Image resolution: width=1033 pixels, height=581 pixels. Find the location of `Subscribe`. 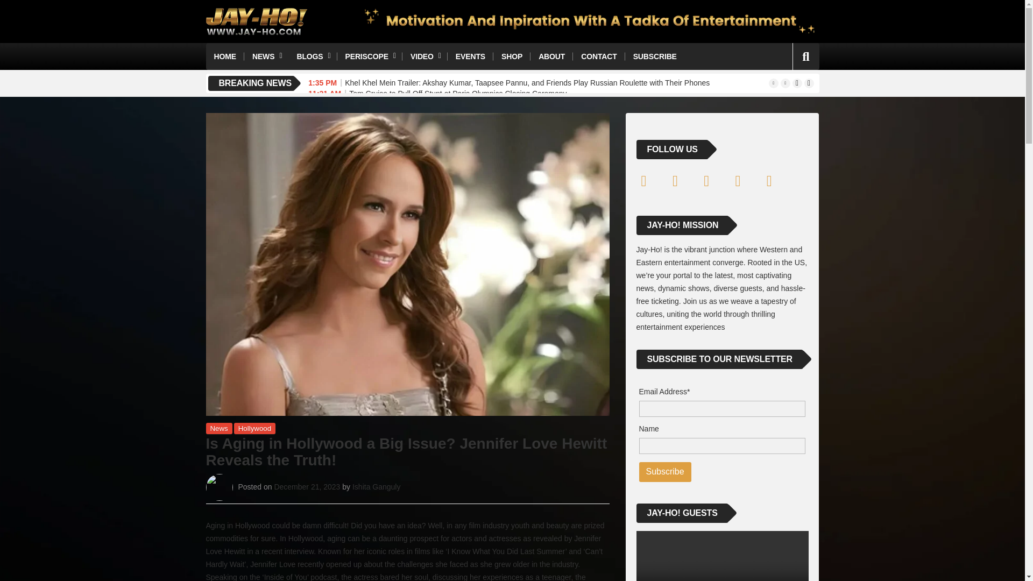

Subscribe is located at coordinates (665, 472).